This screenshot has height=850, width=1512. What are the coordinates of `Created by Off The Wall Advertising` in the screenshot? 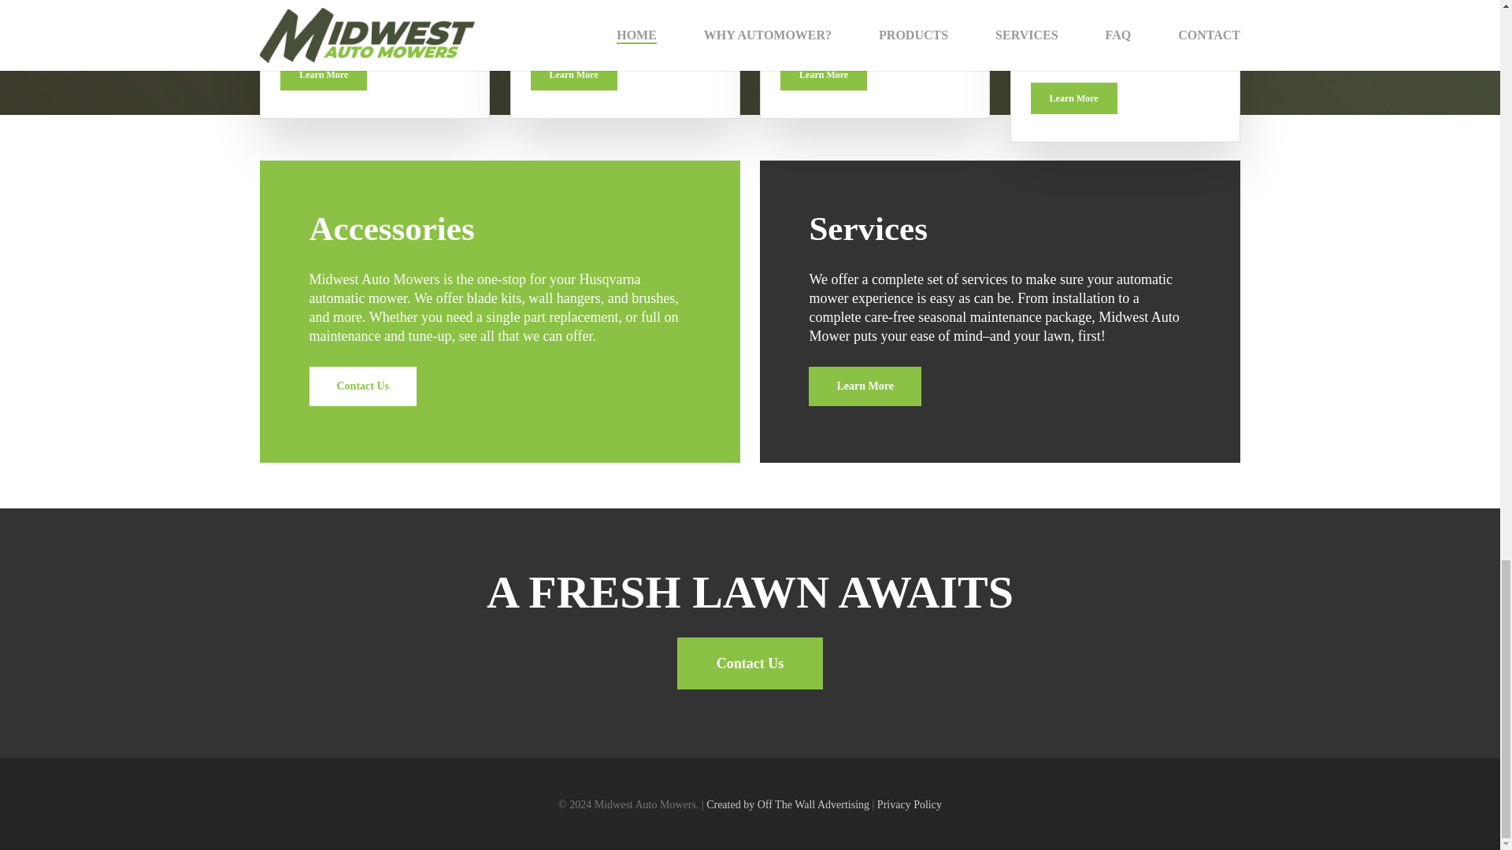 It's located at (787, 804).